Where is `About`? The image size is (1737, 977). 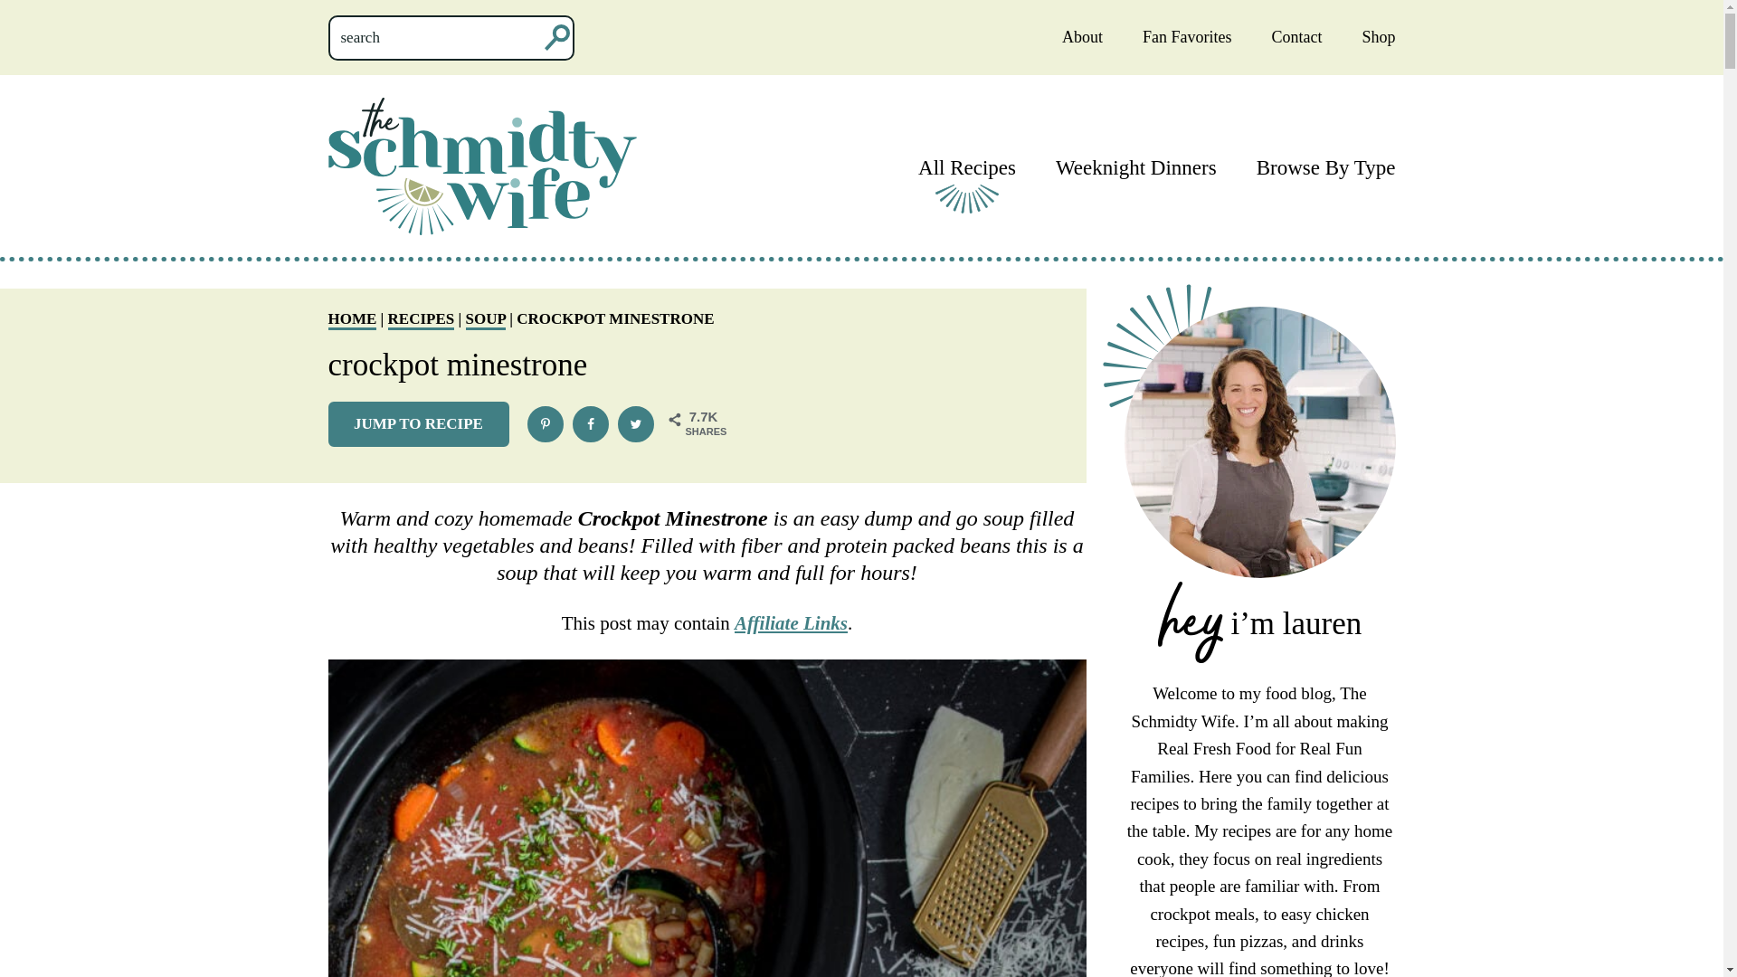
About is located at coordinates (1082, 36).